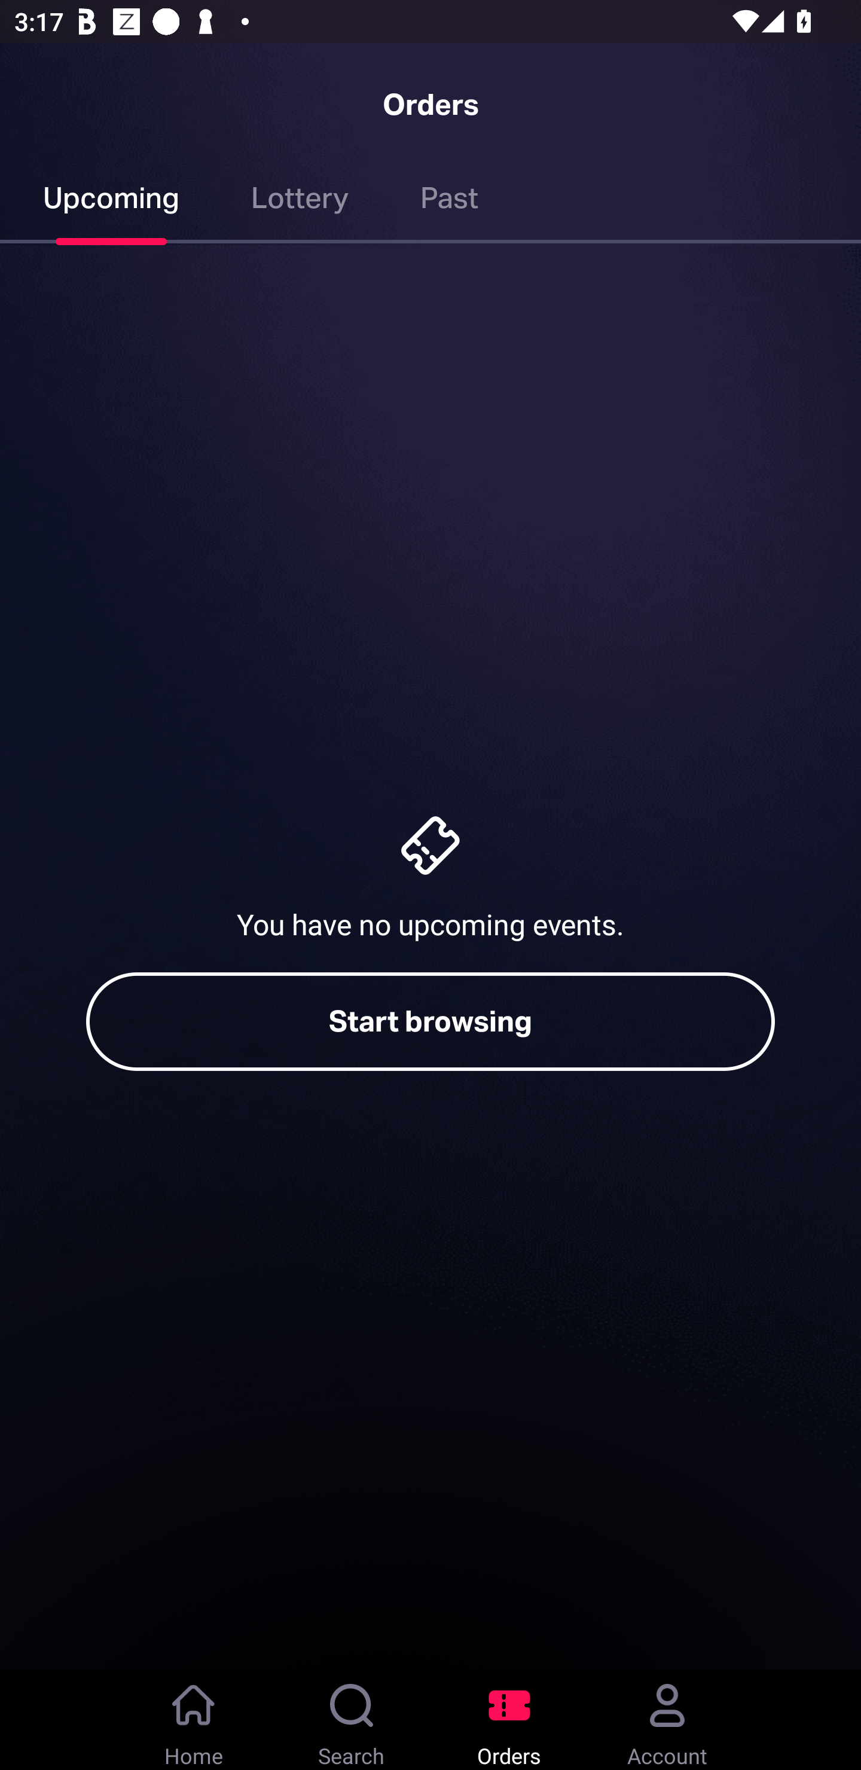  I want to click on Lottery, so click(300, 202).